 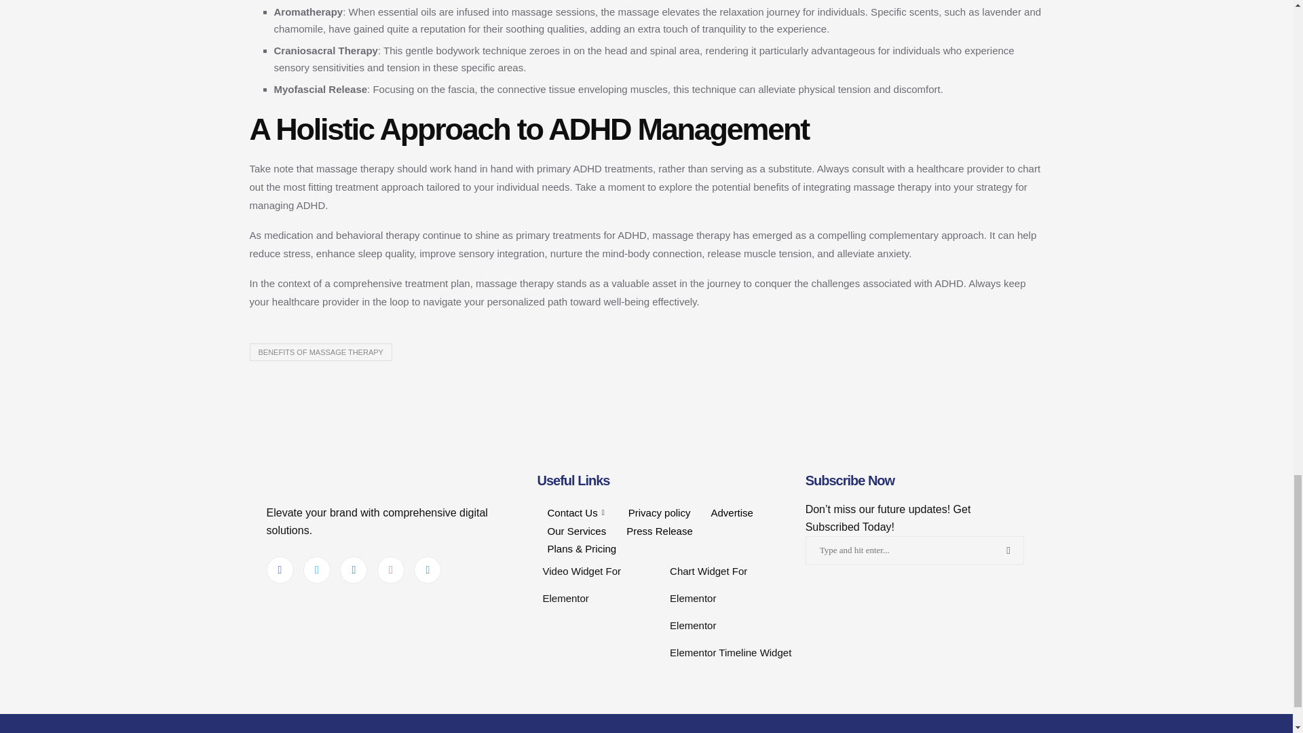 I want to click on Our Services, so click(x=577, y=531).